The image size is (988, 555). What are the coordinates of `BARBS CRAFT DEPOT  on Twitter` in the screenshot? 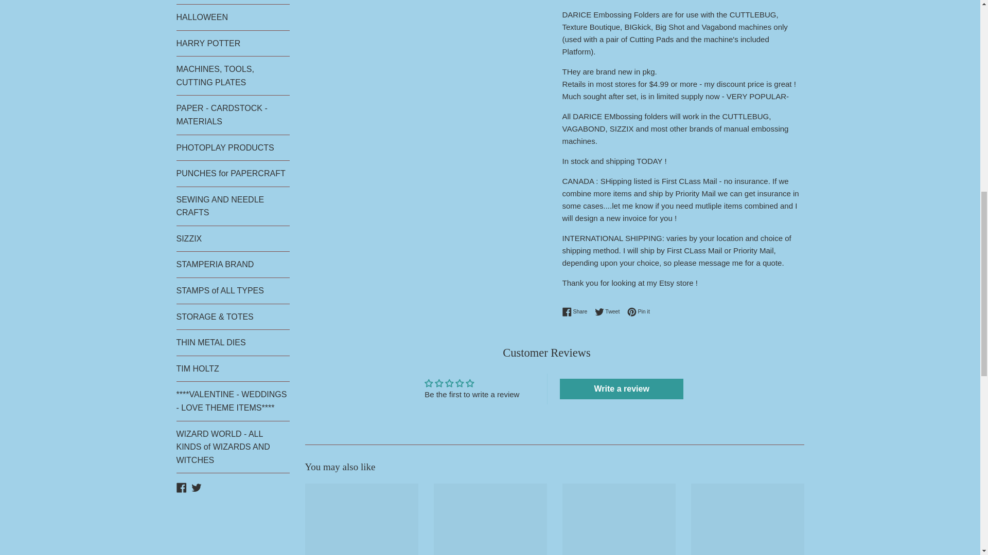 It's located at (197, 486).